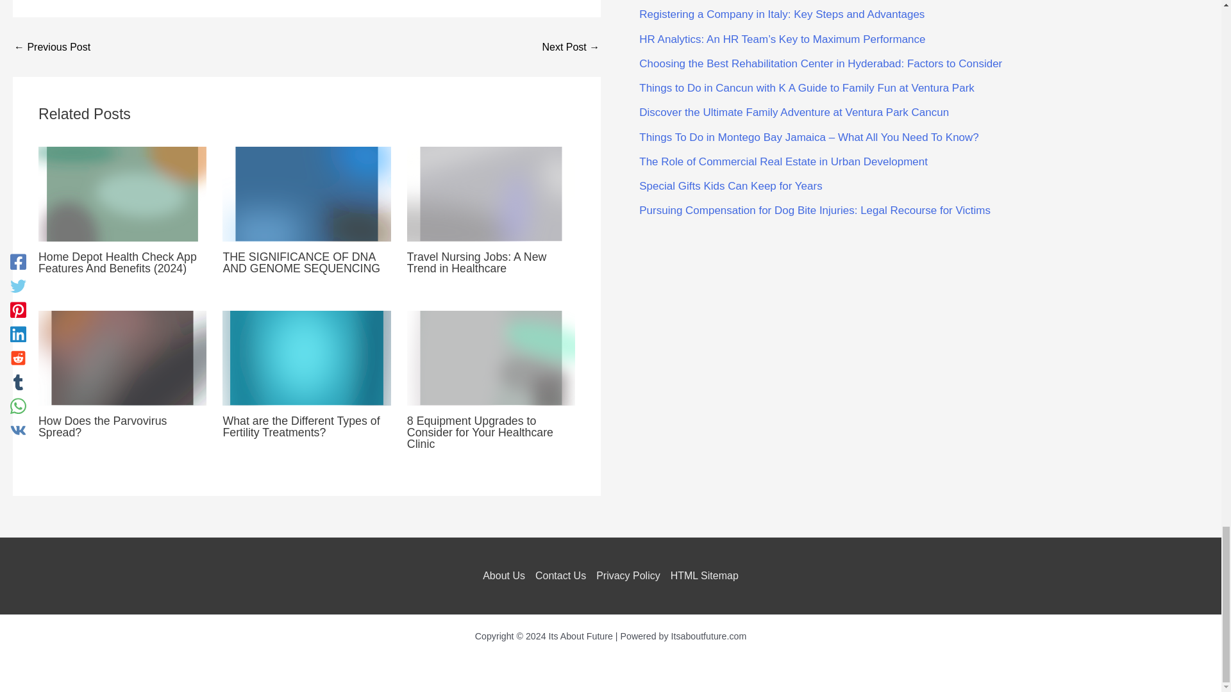  Describe the element at coordinates (122, 358) in the screenshot. I see `How Does the Parvovirus Spread? 6` at that location.